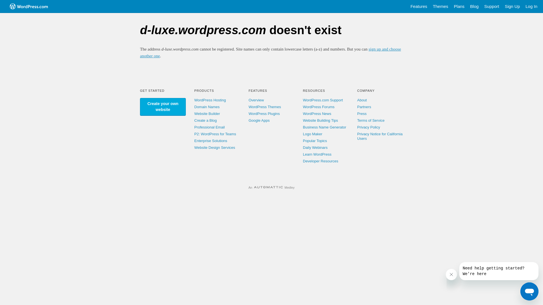 The image size is (543, 305). Describe the element at coordinates (206, 120) in the screenshot. I see `Create a Blog` at that location.